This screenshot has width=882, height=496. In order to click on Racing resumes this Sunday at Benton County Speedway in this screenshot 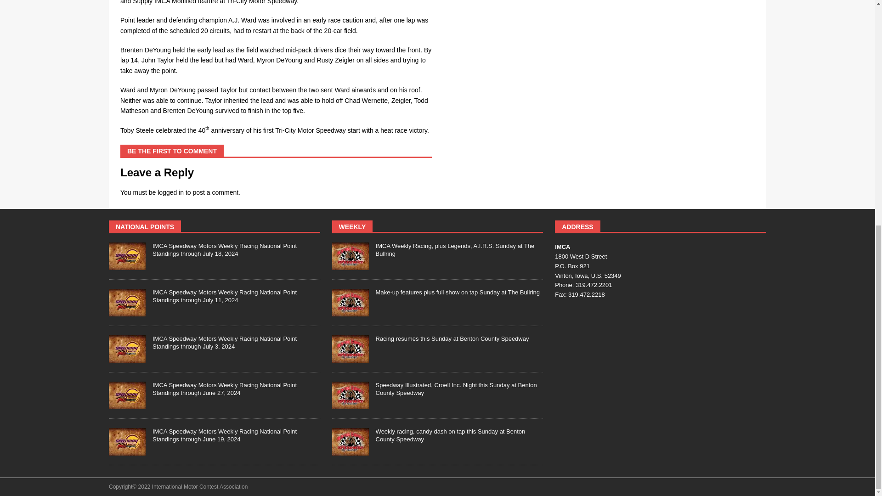, I will do `click(350, 349)`.